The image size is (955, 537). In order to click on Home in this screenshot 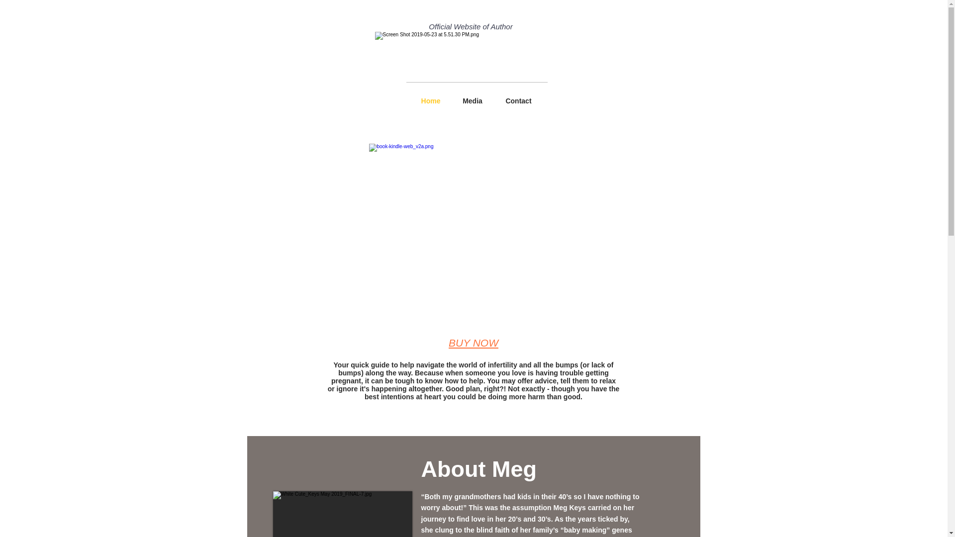, I will do `click(430, 100)`.